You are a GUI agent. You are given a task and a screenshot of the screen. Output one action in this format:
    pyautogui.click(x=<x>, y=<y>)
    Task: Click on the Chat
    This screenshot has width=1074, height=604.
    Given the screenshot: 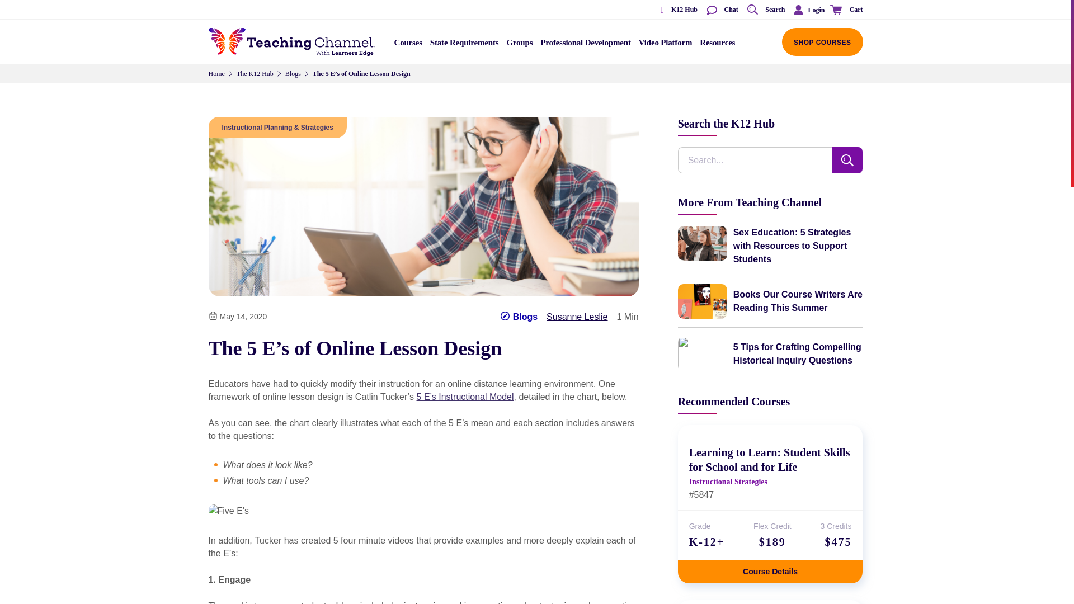 What is the action you would take?
    pyautogui.click(x=722, y=10)
    